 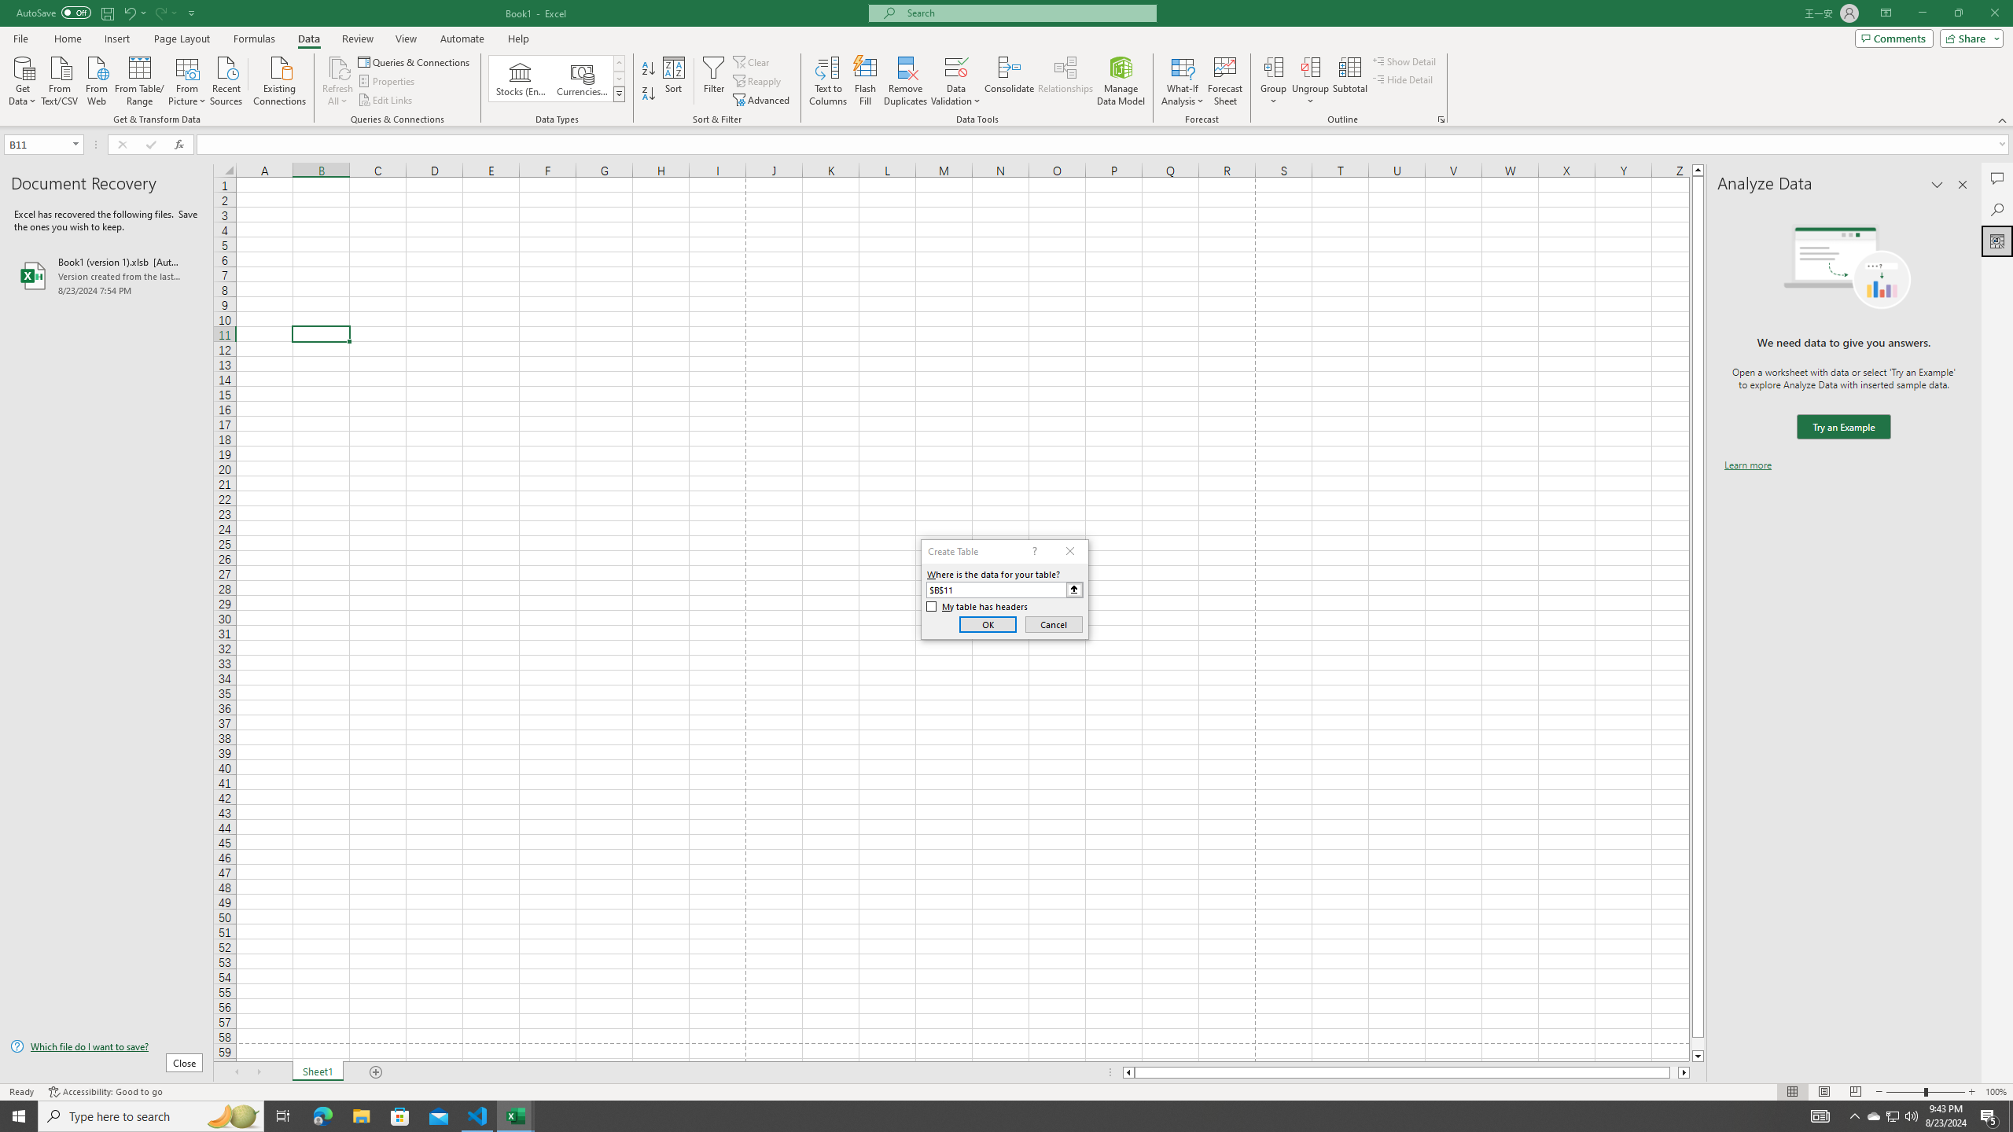 What do you see at coordinates (23, 79) in the screenshot?
I see `Get Data` at bounding box center [23, 79].